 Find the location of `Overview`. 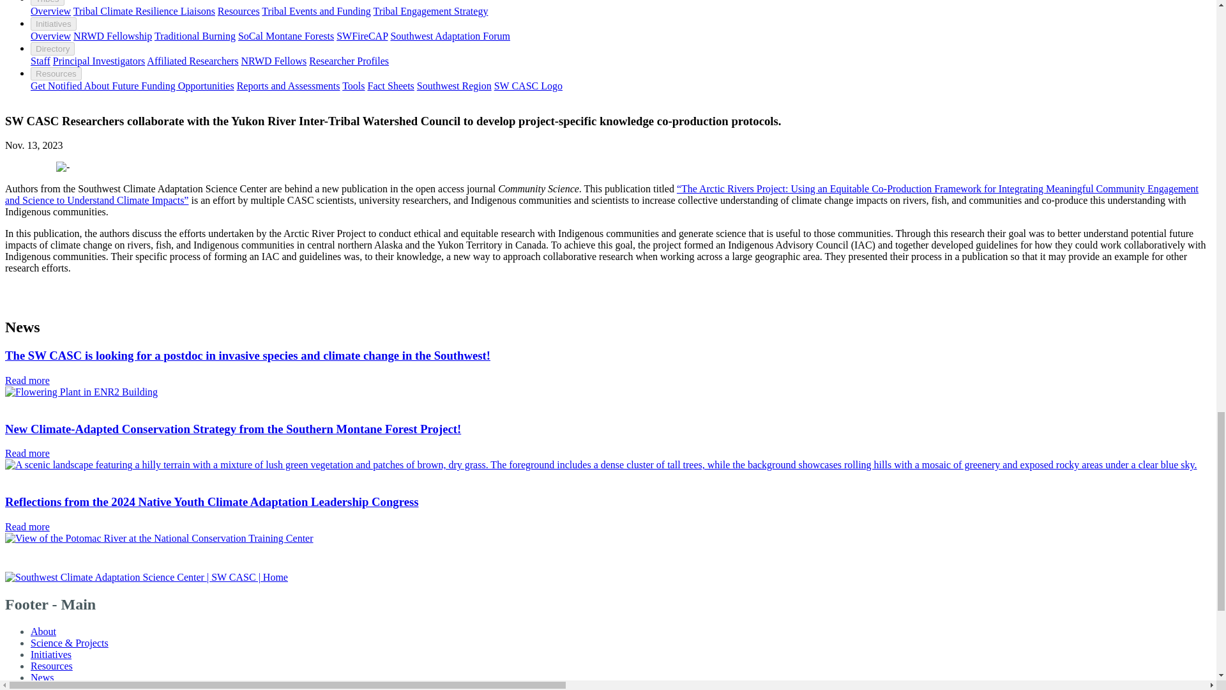

Overview is located at coordinates (51, 10).